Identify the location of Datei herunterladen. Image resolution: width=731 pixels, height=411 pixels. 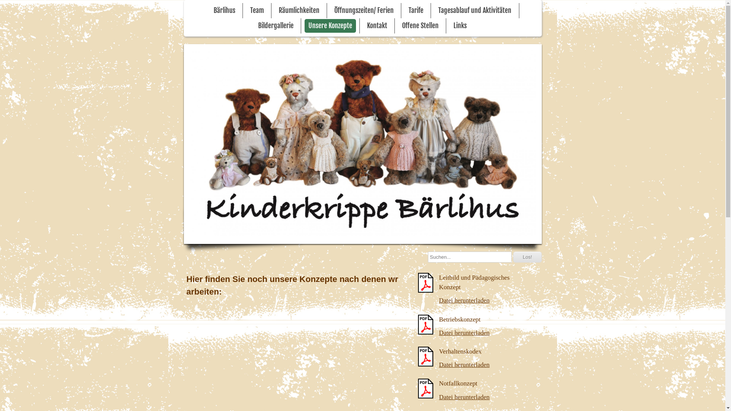
(464, 301).